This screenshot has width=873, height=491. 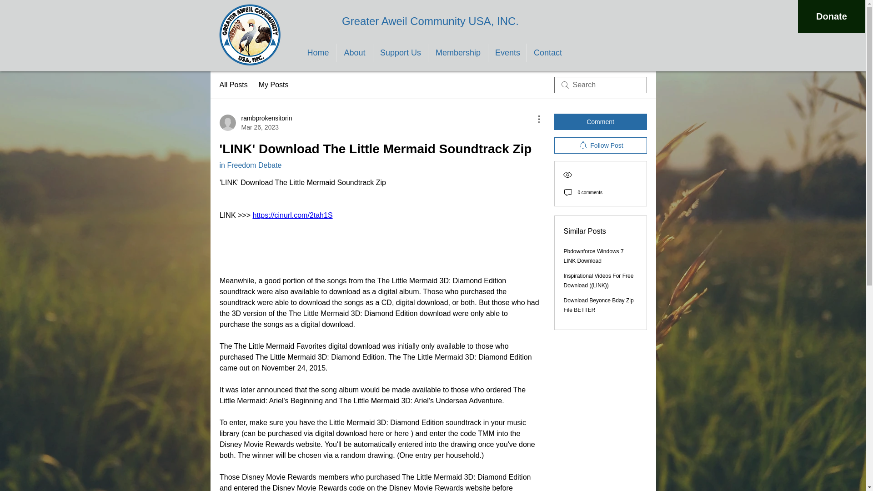 I want to click on Comment, so click(x=600, y=122).